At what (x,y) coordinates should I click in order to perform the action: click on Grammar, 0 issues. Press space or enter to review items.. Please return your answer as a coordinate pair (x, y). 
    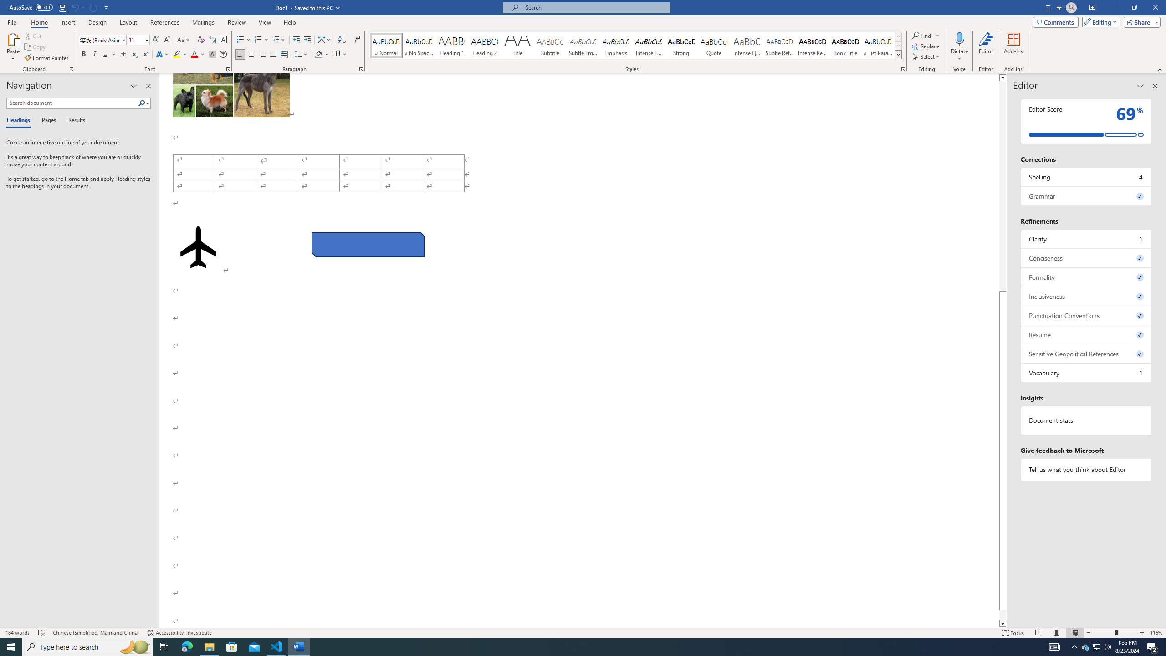
    Looking at the image, I should click on (1087, 196).